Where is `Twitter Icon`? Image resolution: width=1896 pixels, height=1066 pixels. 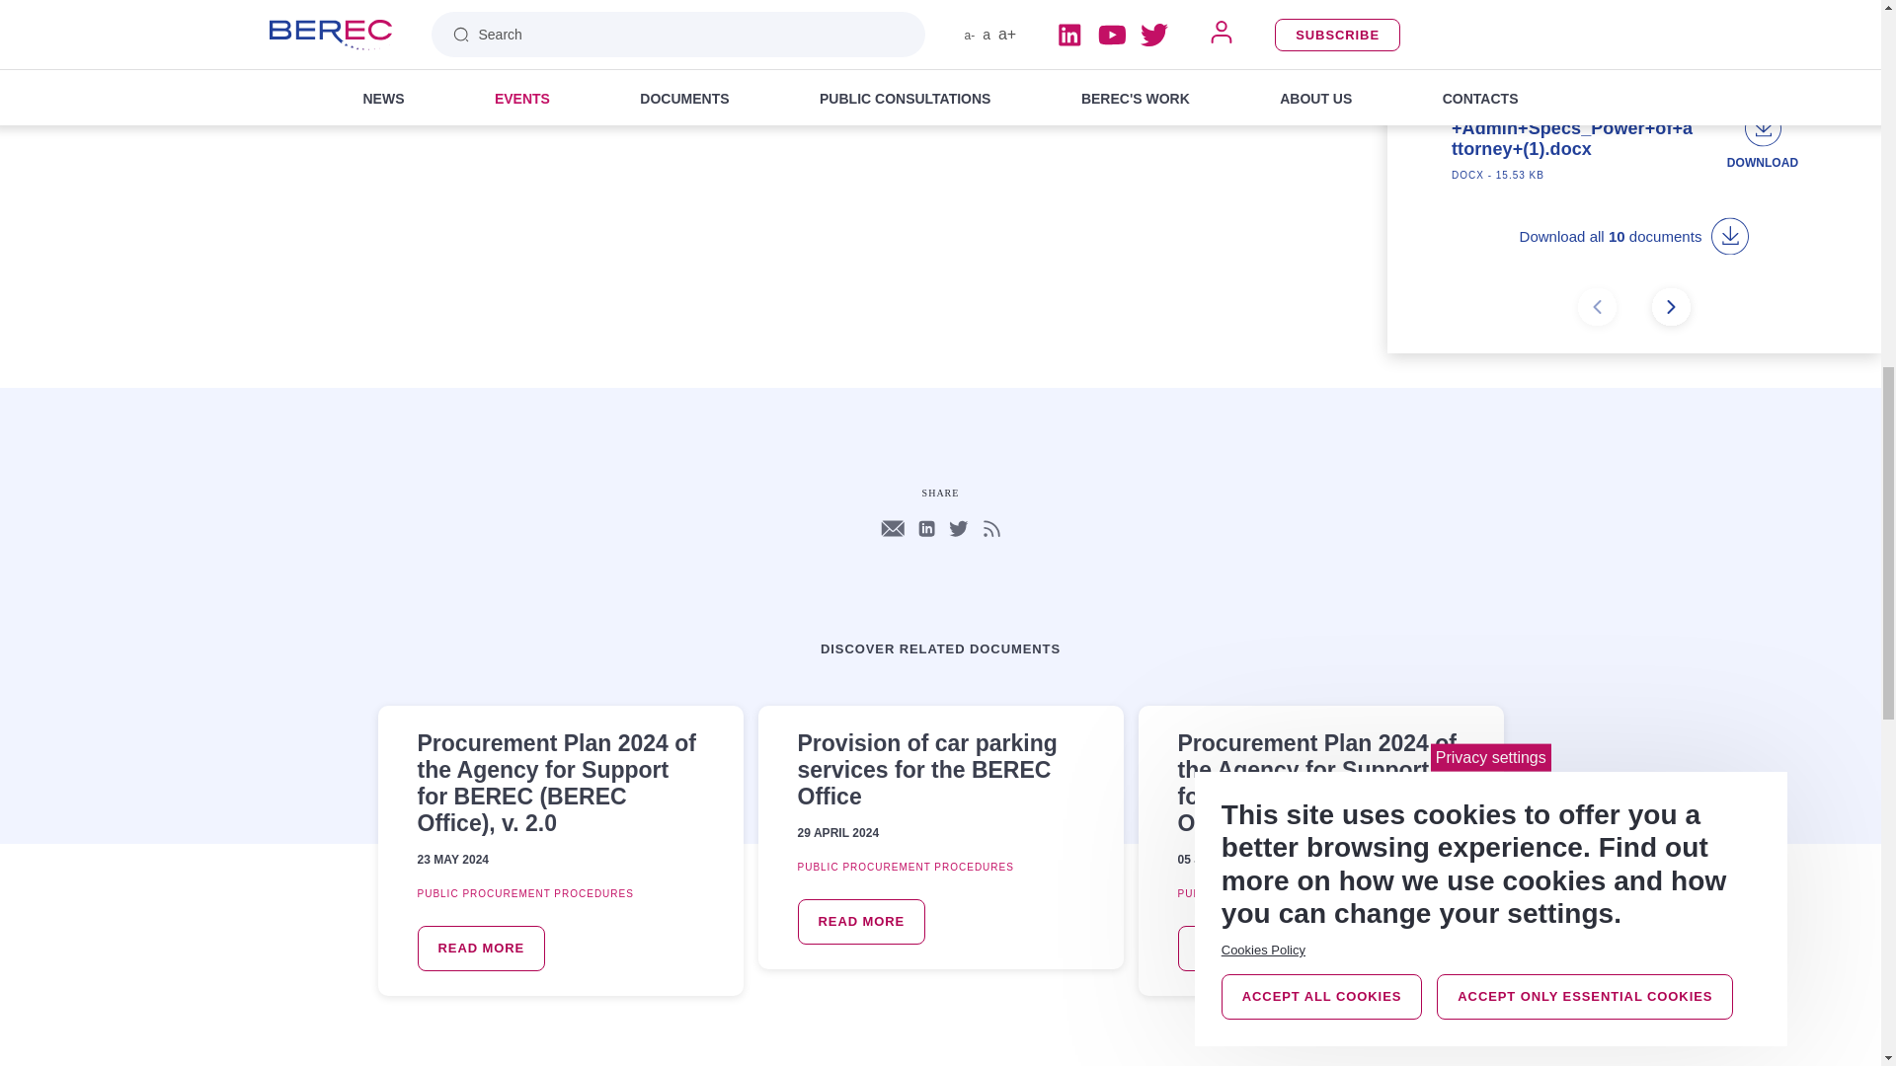
Twitter Icon is located at coordinates (959, 529).